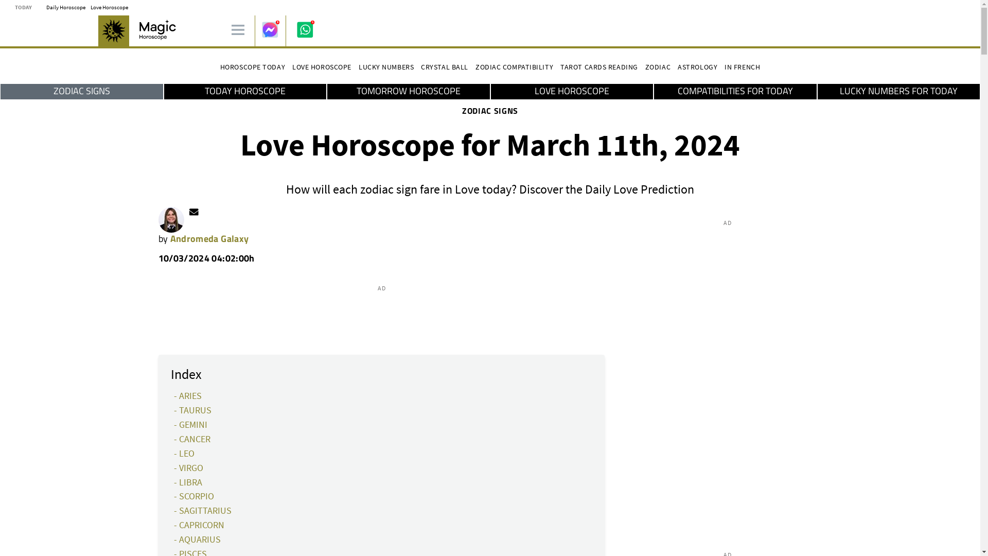 The width and height of the screenshot is (988, 556). What do you see at coordinates (445, 67) in the screenshot?
I see `CRYSTAL BALL` at bounding box center [445, 67].